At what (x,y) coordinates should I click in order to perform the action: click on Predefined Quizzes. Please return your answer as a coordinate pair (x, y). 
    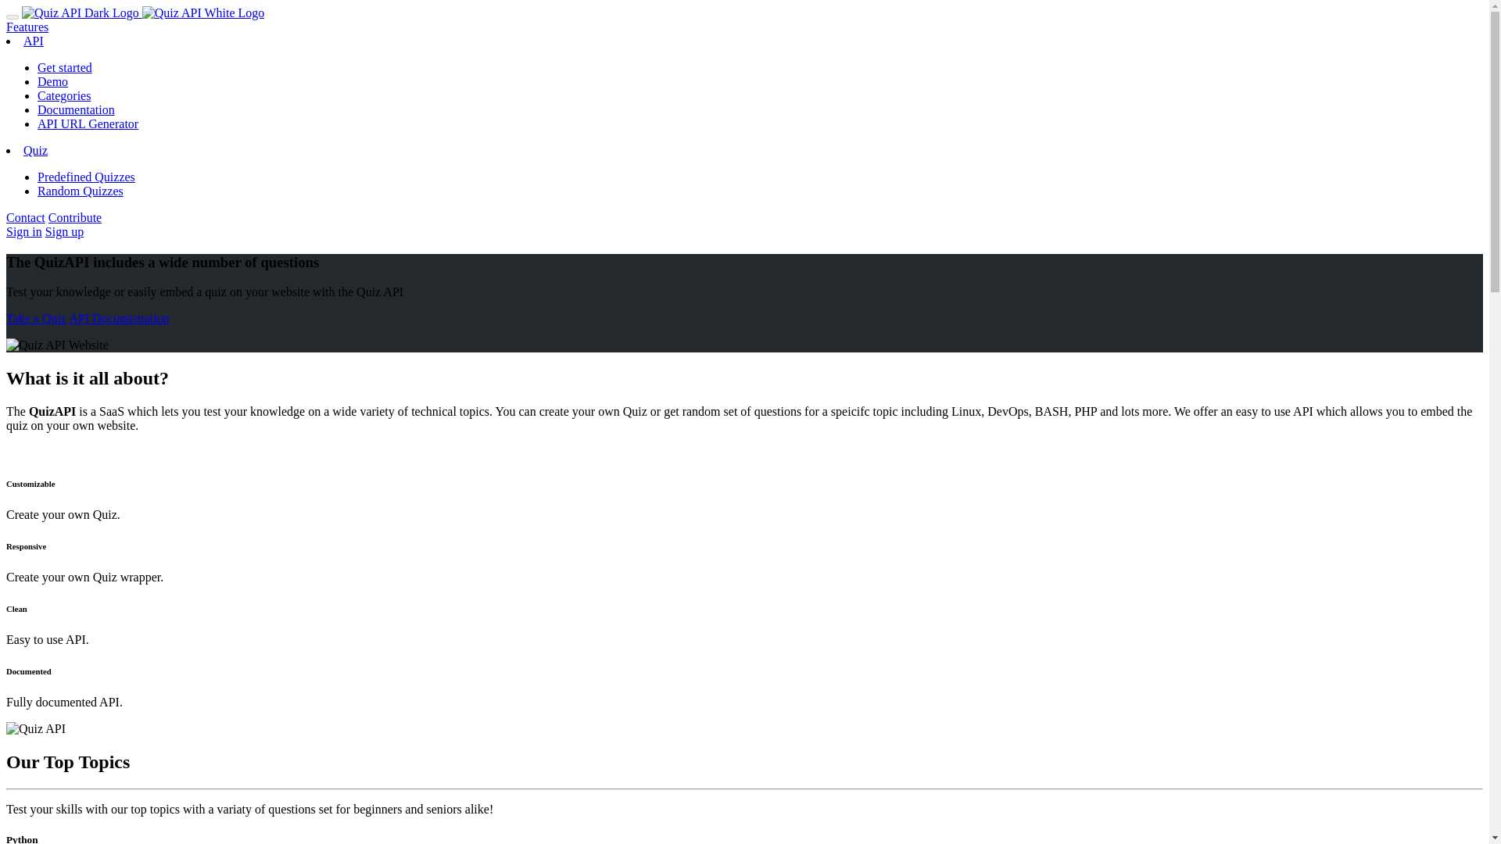
    Looking at the image, I should click on (86, 177).